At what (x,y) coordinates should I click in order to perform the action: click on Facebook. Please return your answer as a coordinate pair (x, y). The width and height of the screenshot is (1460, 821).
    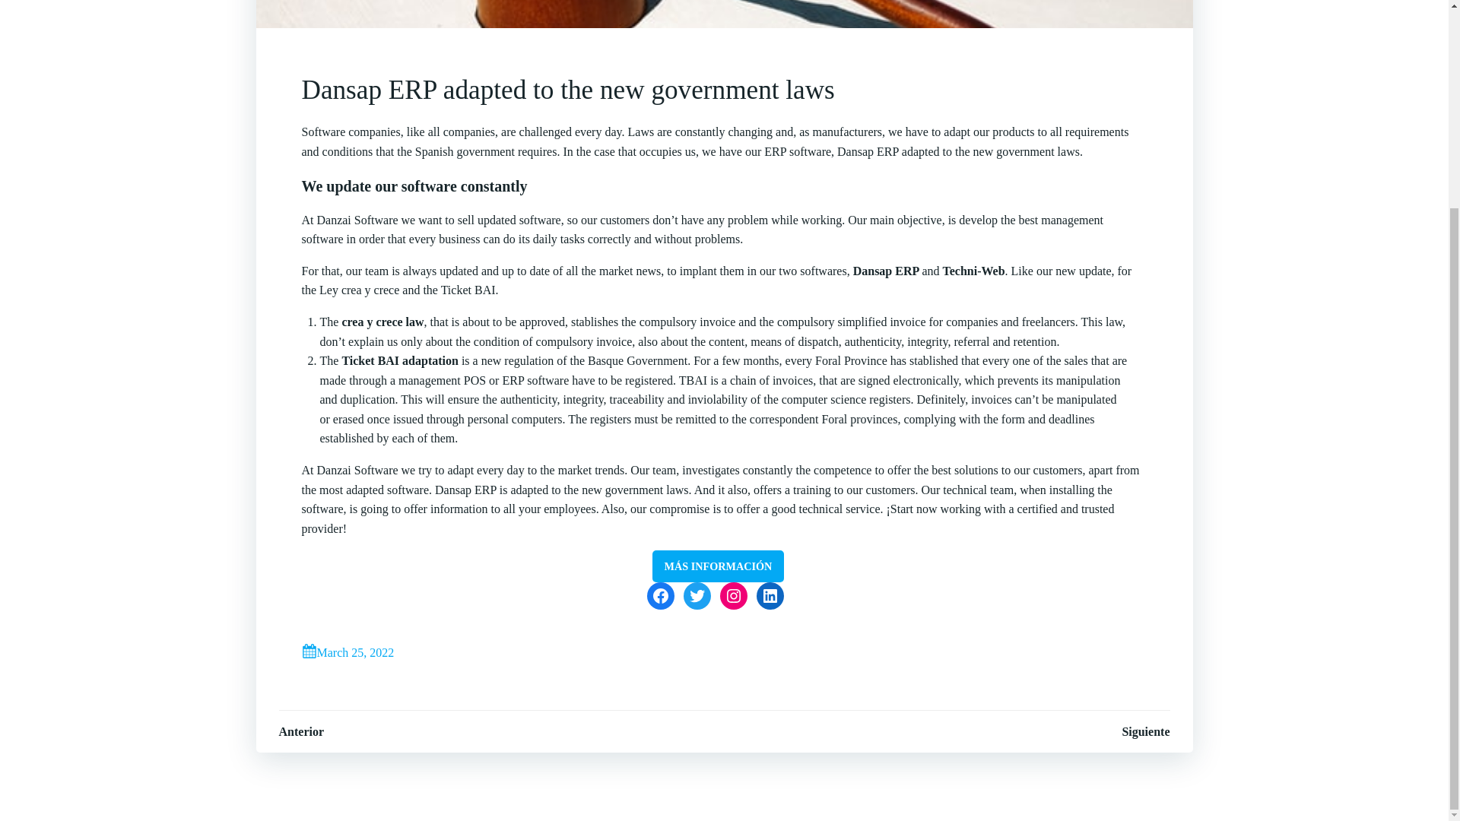
    Looking at the image, I should click on (660, 596).